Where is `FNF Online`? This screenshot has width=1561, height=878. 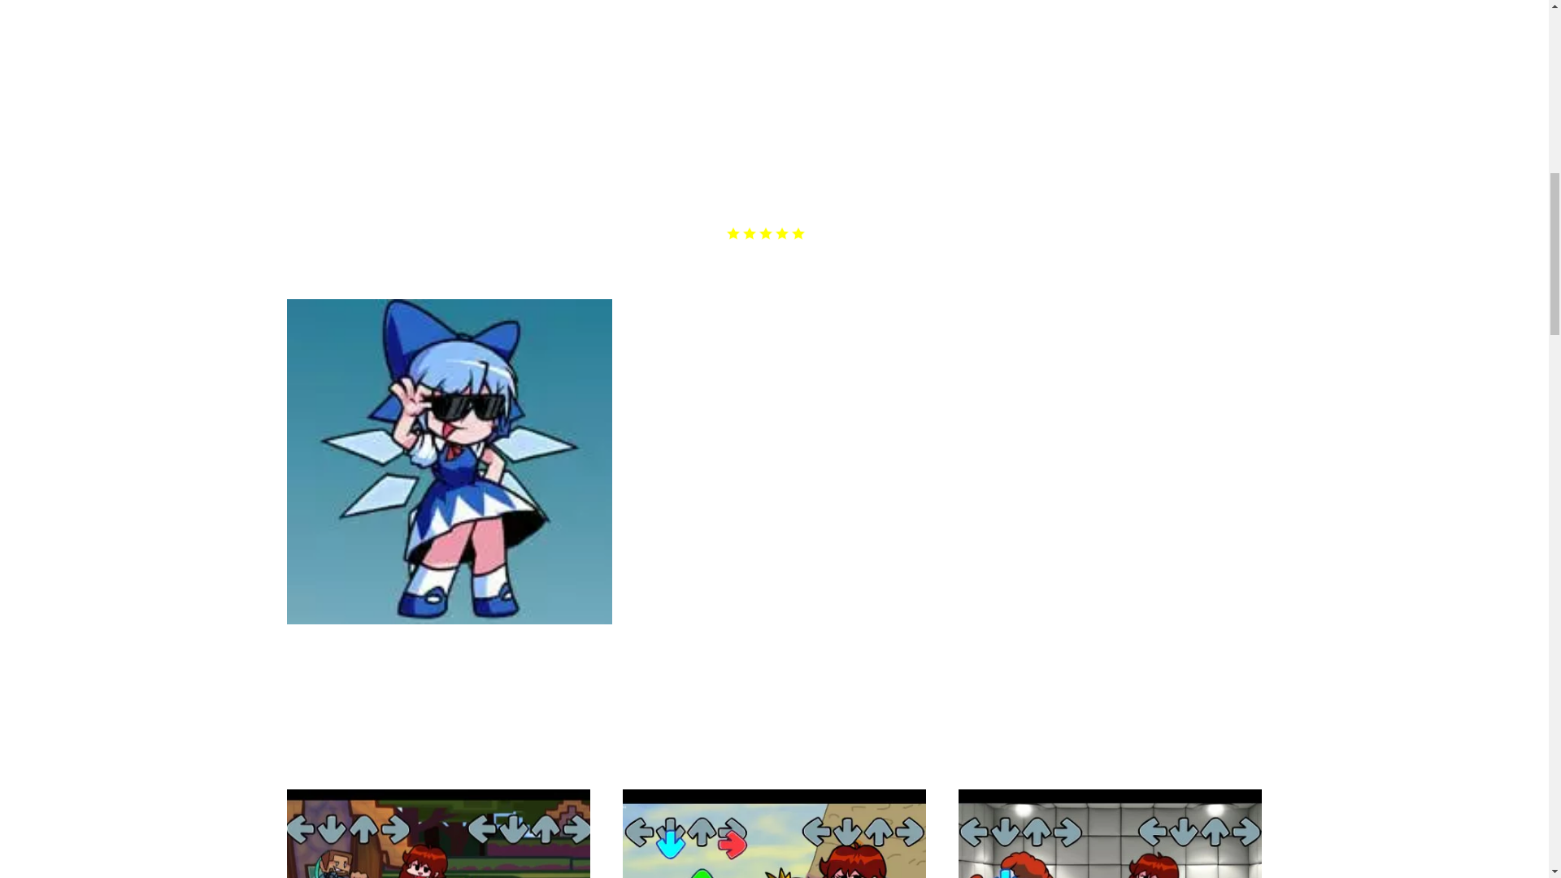 FNF Online is located at coordinates (312, 124).